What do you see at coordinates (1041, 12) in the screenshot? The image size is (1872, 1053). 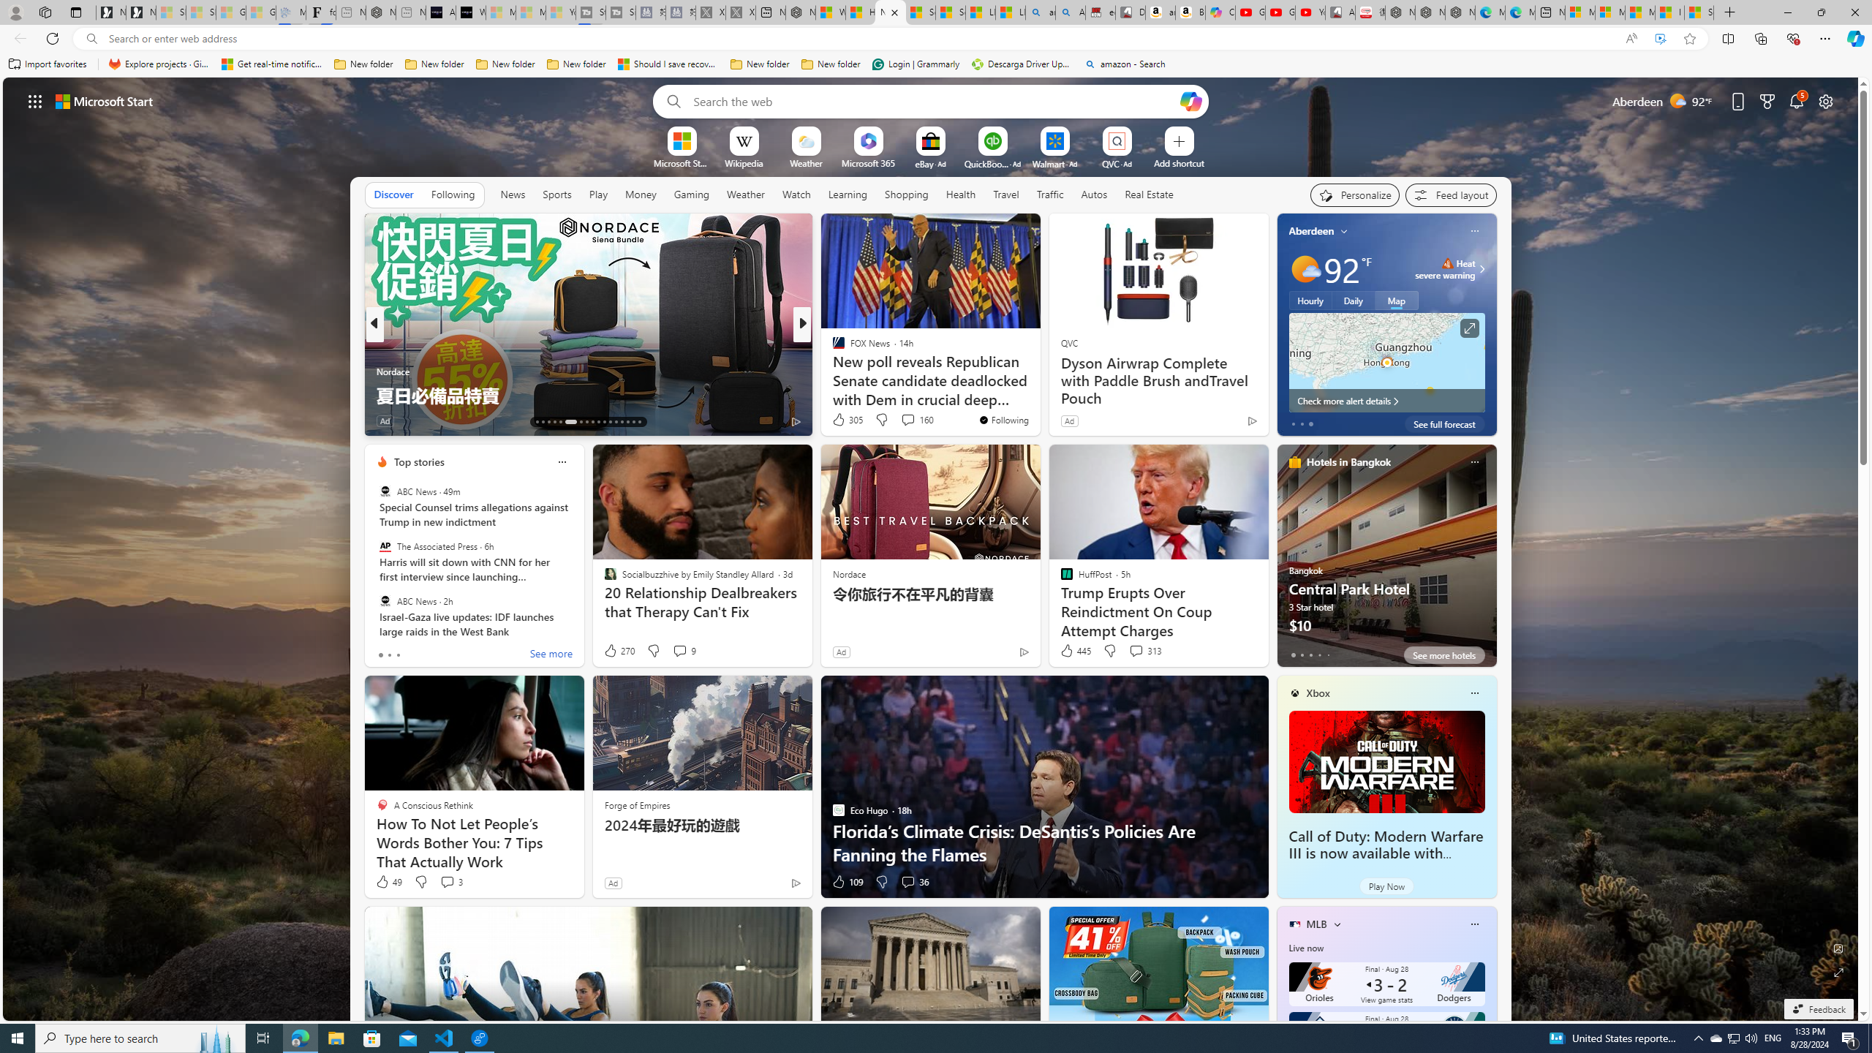 I see `amazon - Search` at bounding box center [1041, 12].